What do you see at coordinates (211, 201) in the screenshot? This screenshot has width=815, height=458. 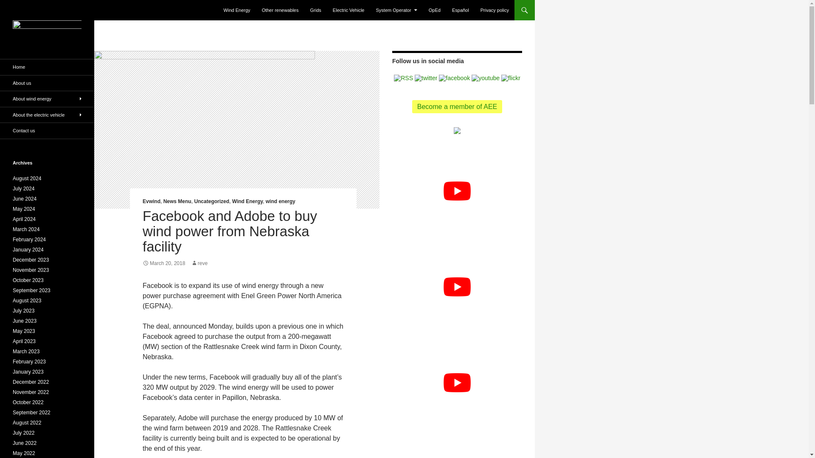 I see `Uncategorized` at bounding box center [211, 201].